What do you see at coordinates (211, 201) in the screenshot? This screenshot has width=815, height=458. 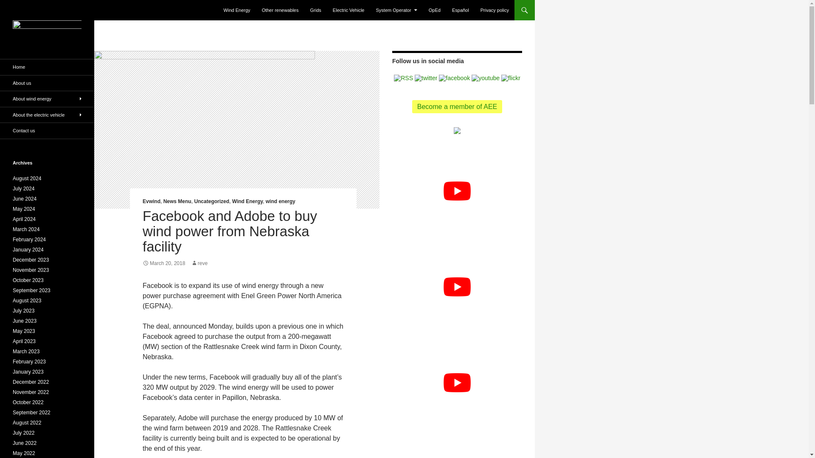 I see `Uncategorized` at bounding box center [211, 201].